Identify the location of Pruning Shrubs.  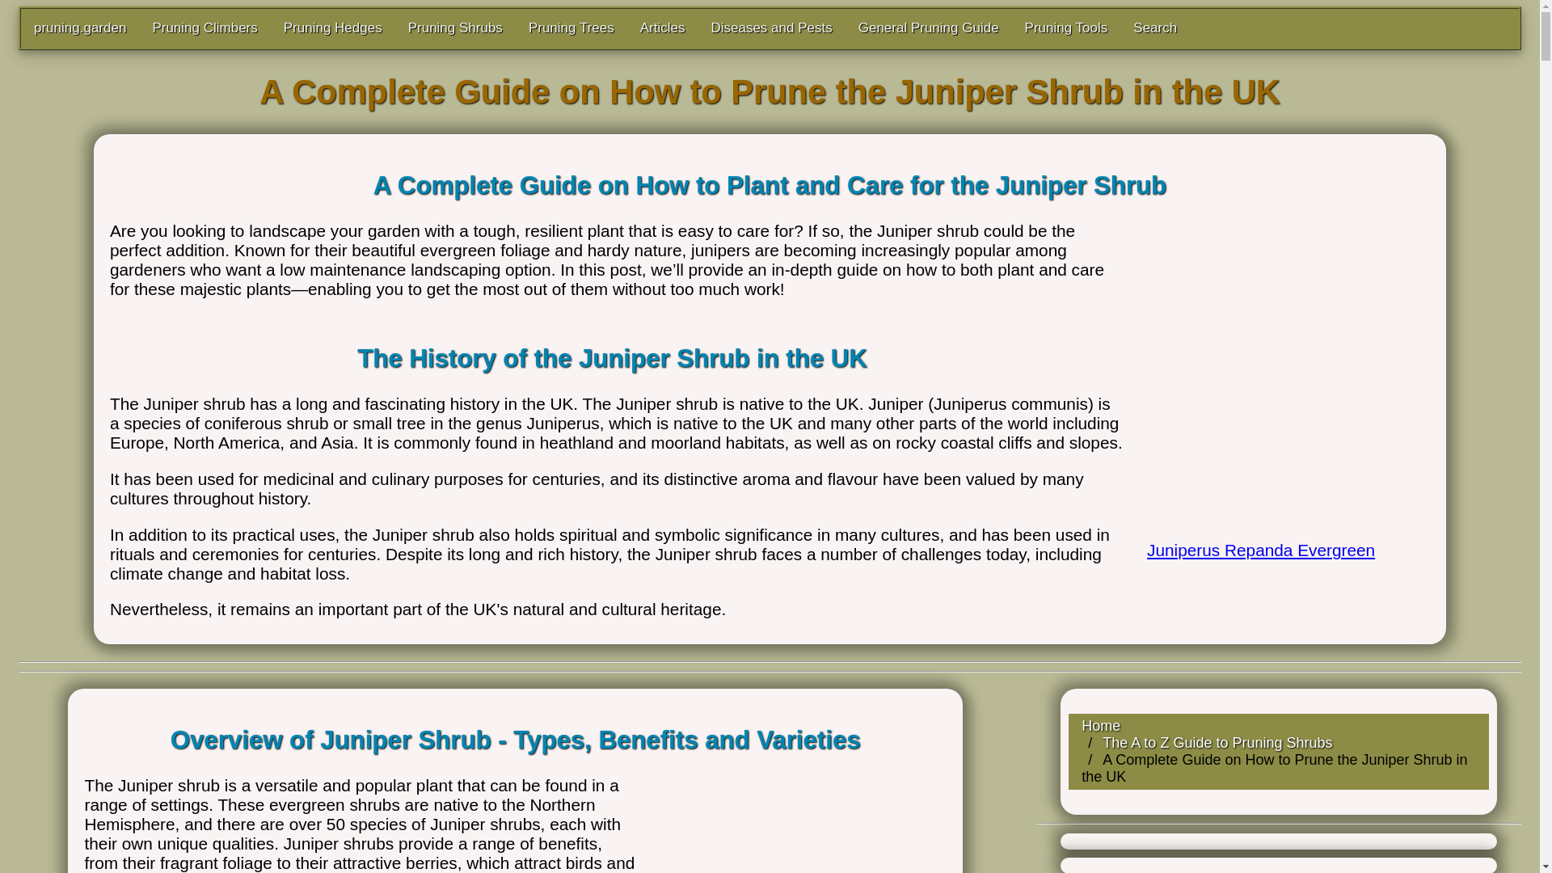
(455, 27).